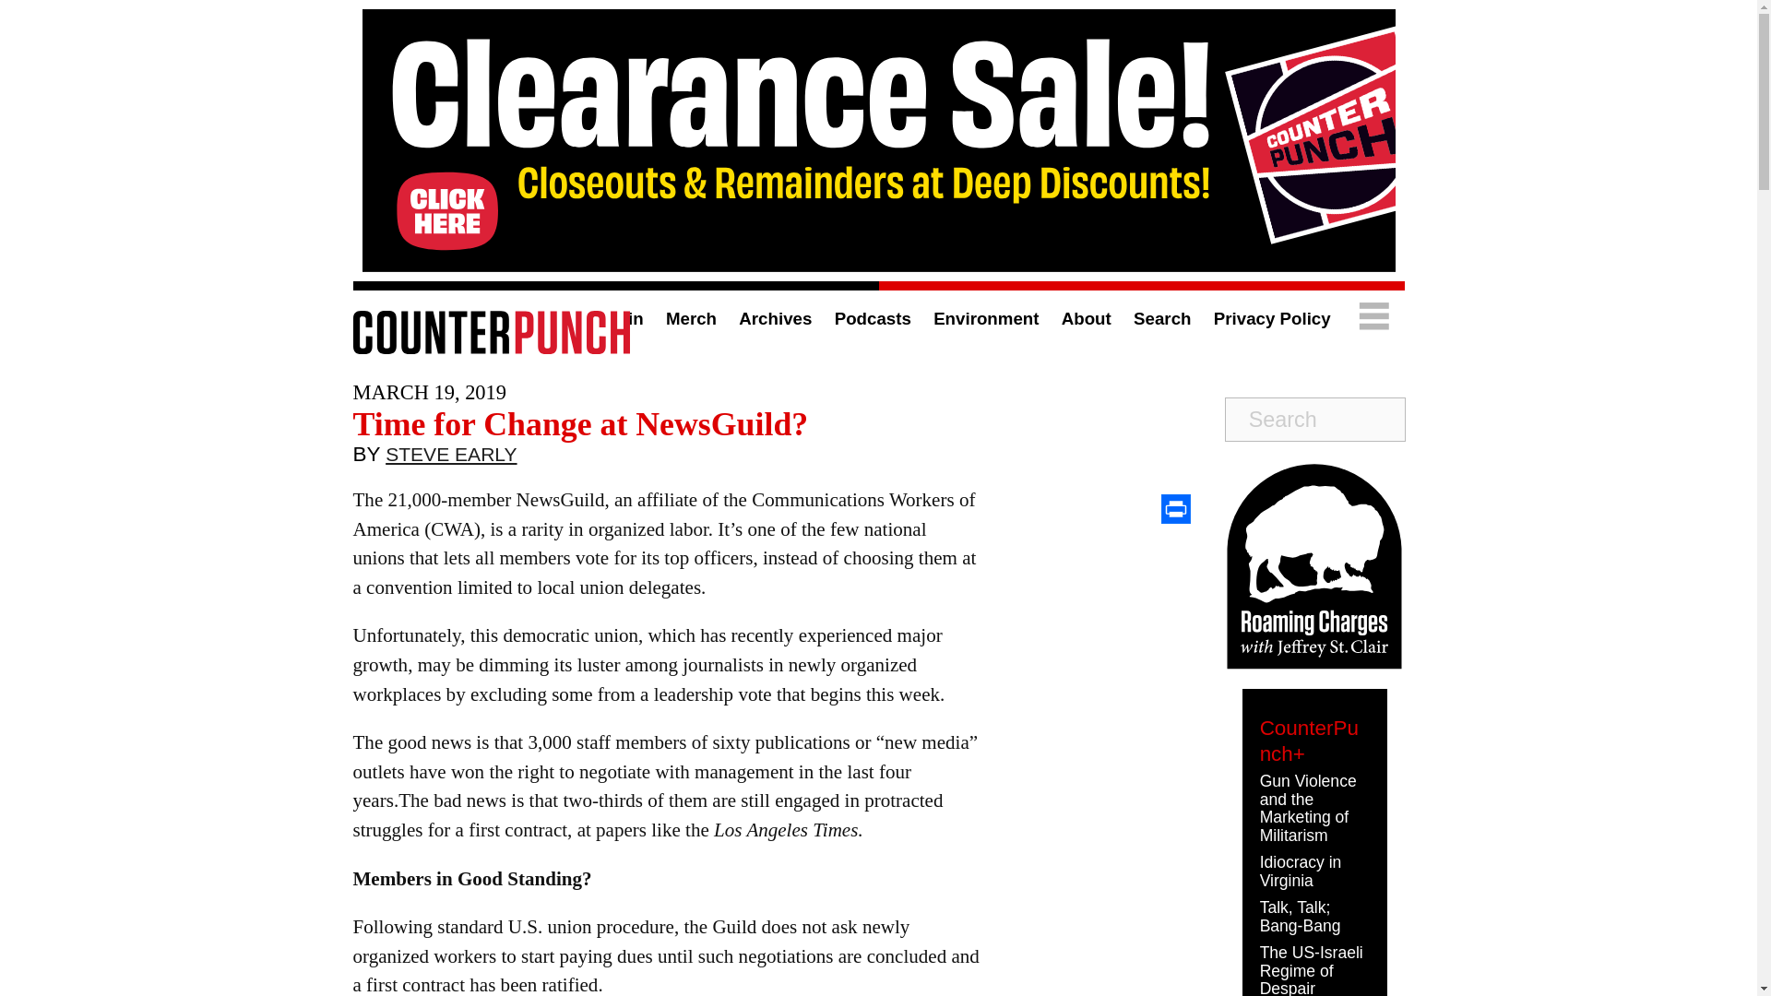  What do you see at coordinates (985, 318) in the screenshot?
I see `Environment` at bounding box center [985, 318].